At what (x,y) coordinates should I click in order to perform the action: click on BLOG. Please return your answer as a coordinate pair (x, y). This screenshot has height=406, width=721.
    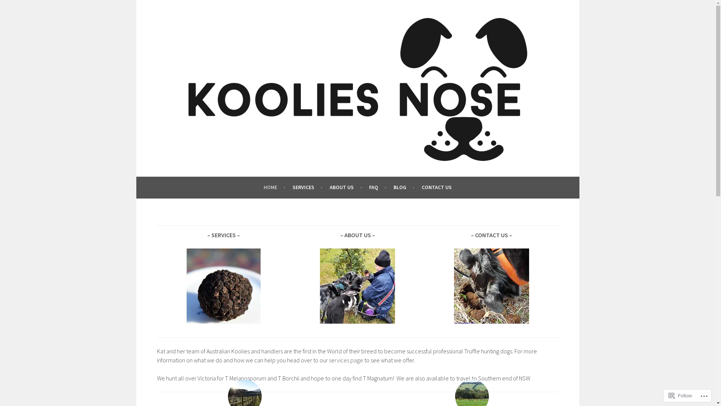
    Looking at the image, I should click on (404, 187).